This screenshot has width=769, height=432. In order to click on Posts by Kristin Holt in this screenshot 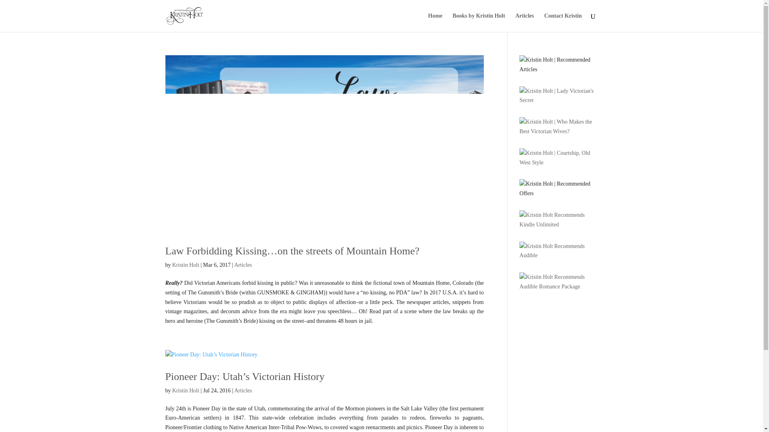, I will do `click(186, 265)`.